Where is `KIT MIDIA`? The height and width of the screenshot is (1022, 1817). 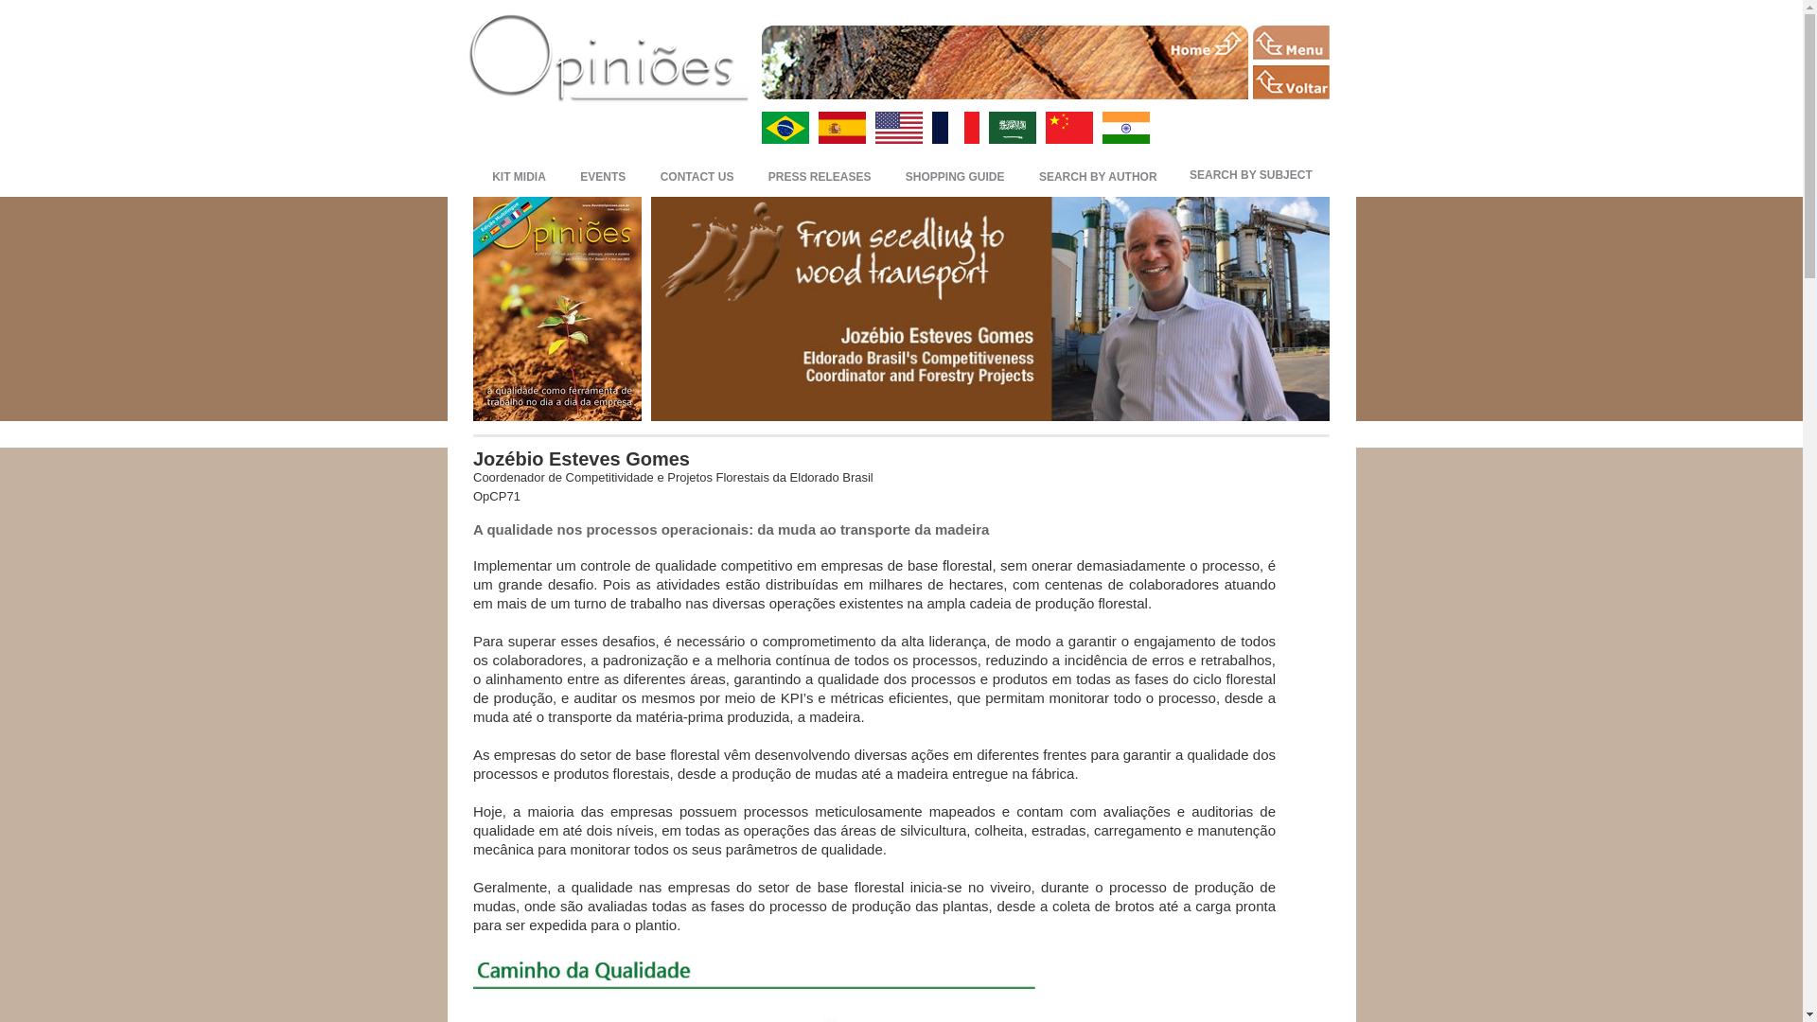 KIT MIDIA is located at coordinates (519, 175).